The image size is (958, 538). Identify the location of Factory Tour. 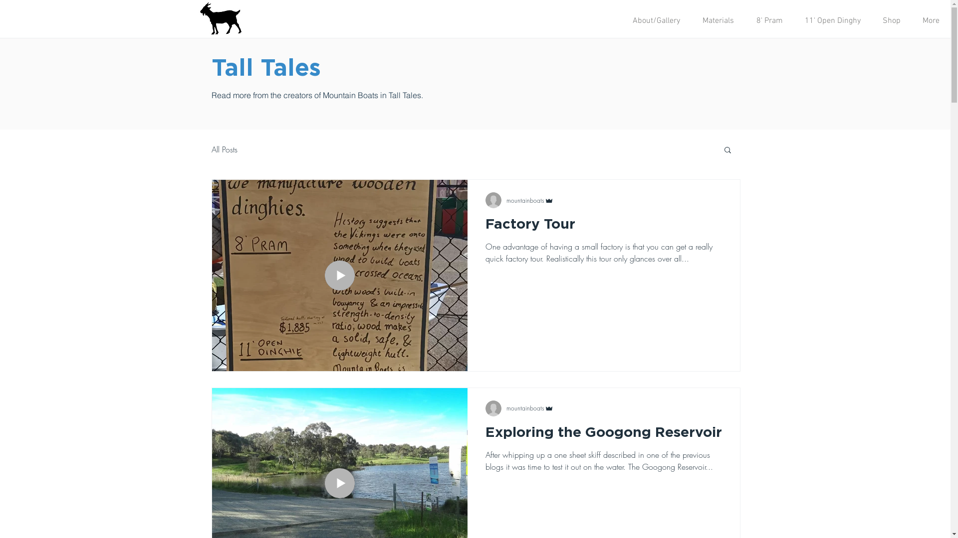
(603, 228).